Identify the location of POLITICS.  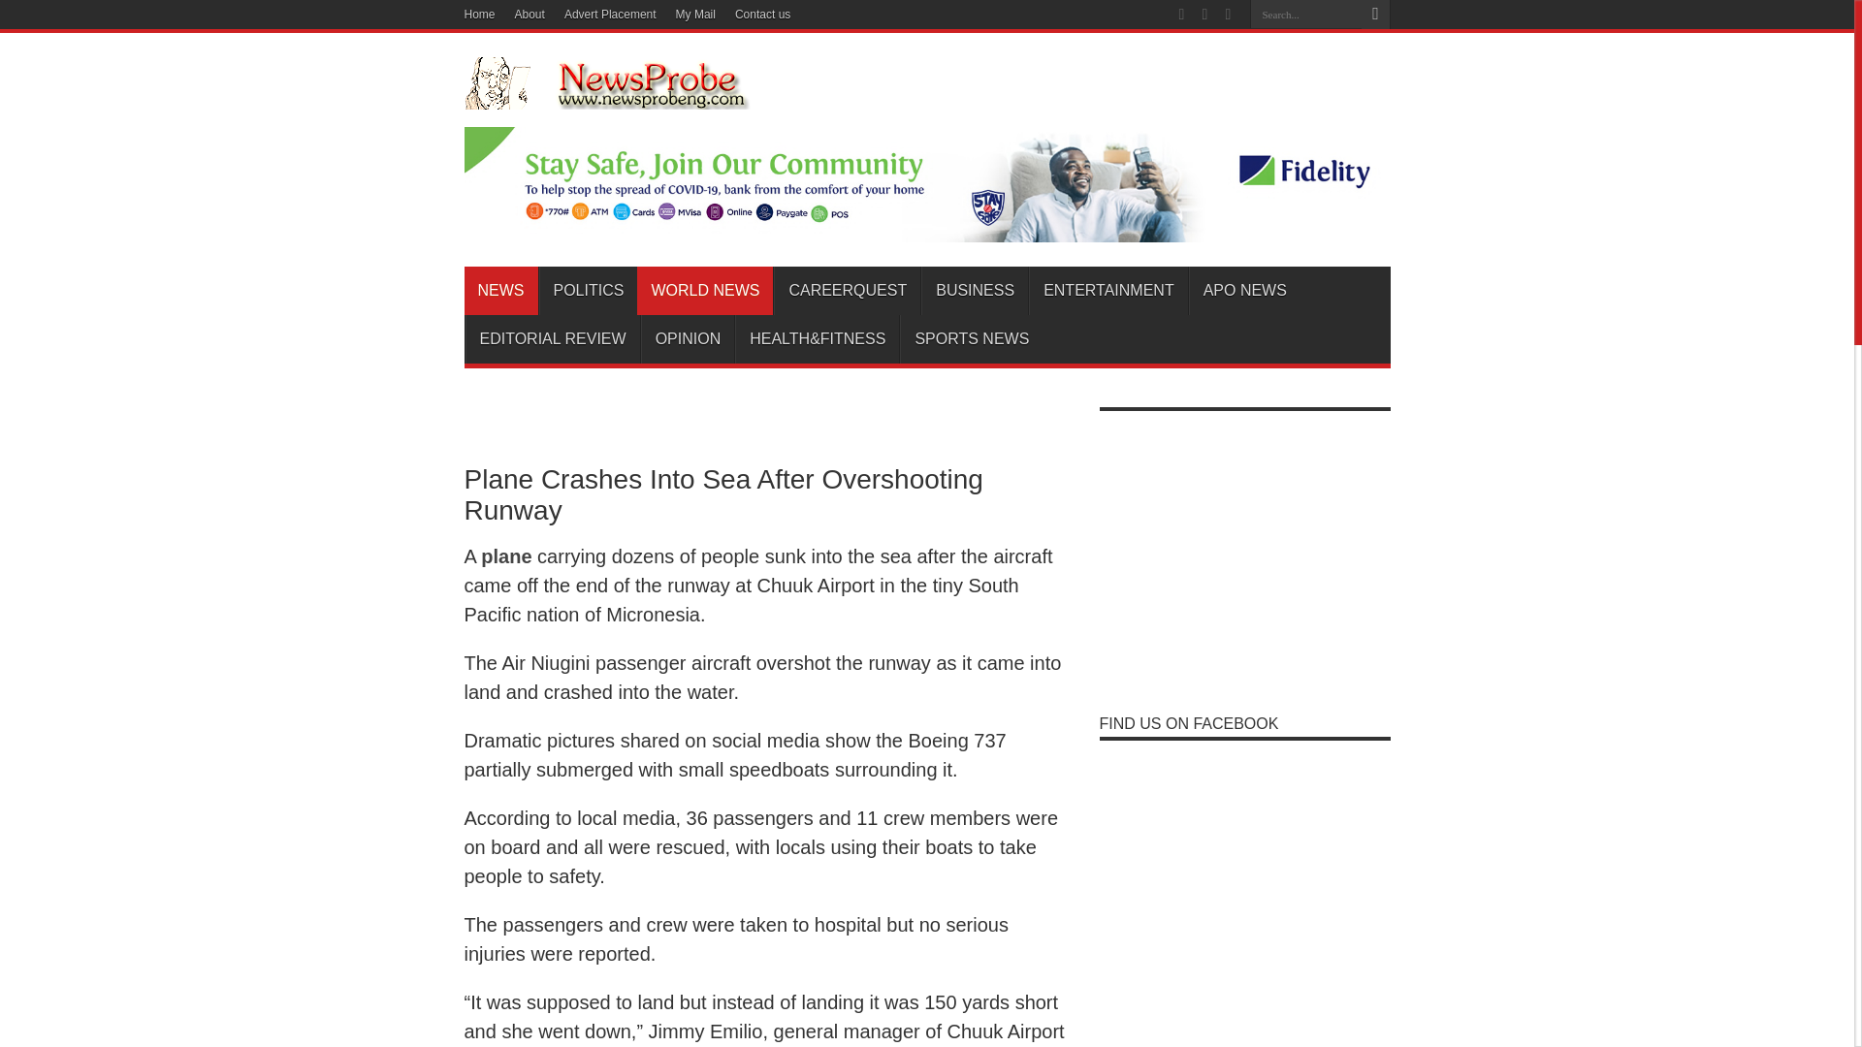
(589, 291).